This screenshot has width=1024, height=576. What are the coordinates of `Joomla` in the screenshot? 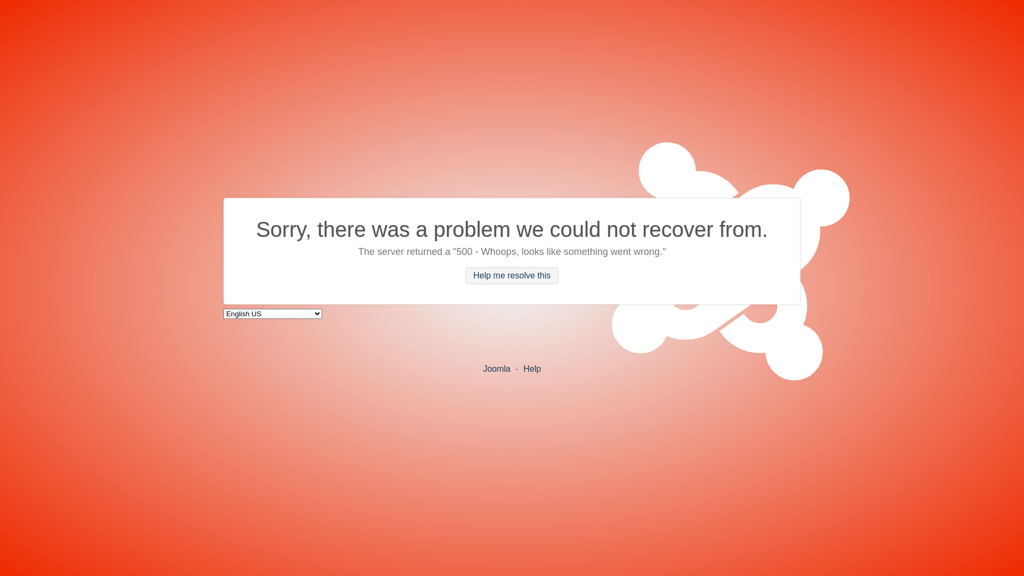 It's located at (497, 368).